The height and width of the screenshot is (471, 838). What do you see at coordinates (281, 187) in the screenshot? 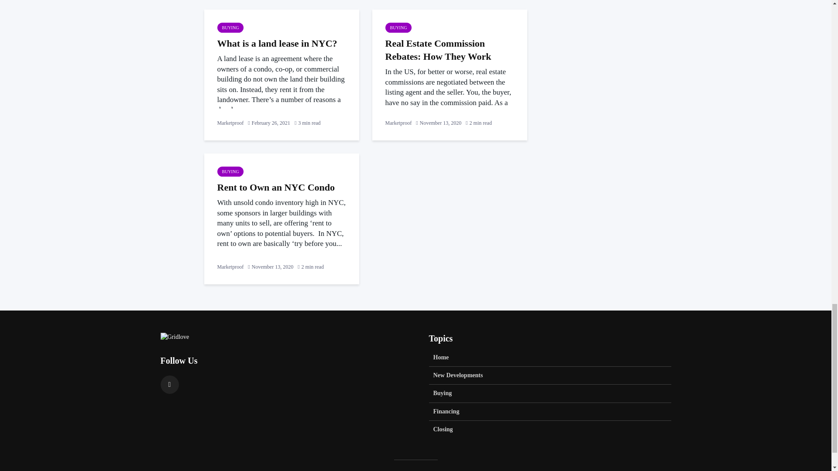
I see `Rent to Own an NYC Condo` at bounding box center [281, 187].